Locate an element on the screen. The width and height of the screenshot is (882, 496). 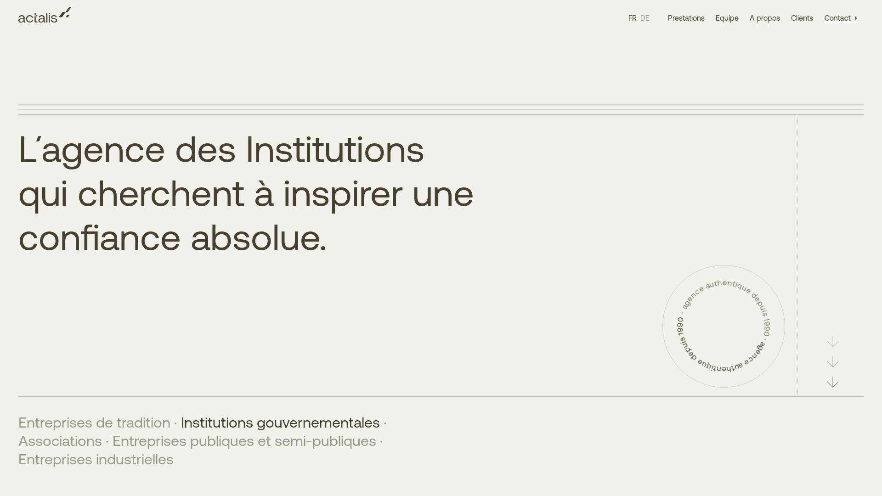
Contactez-nous is located at coordinates (167, 287).